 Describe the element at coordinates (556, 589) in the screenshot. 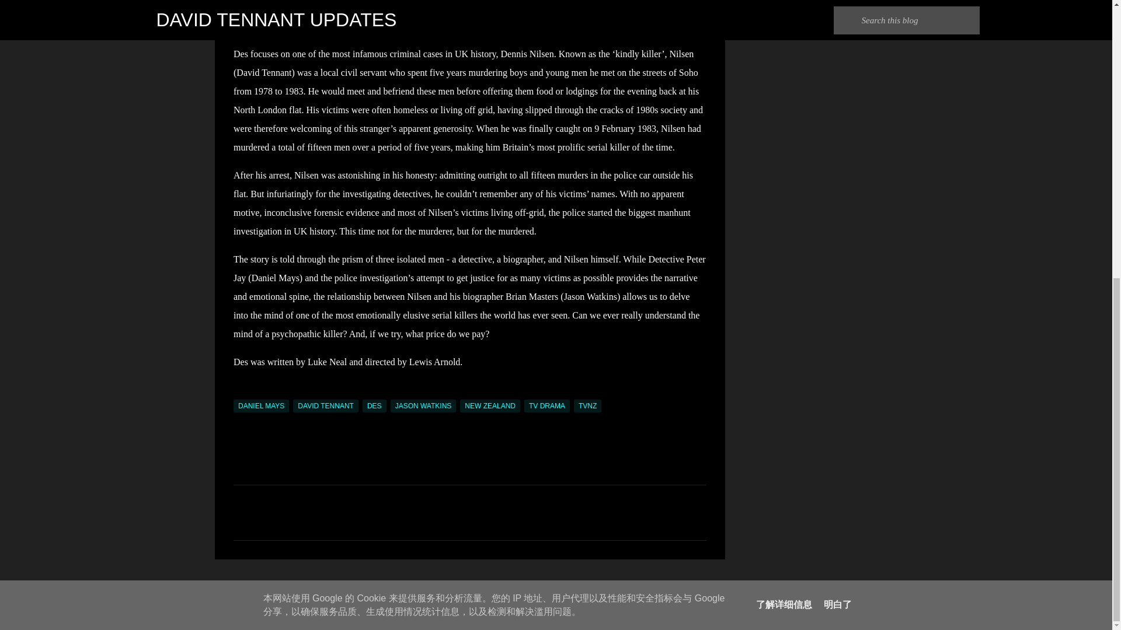

I see `Powered by Blogger` at that location.